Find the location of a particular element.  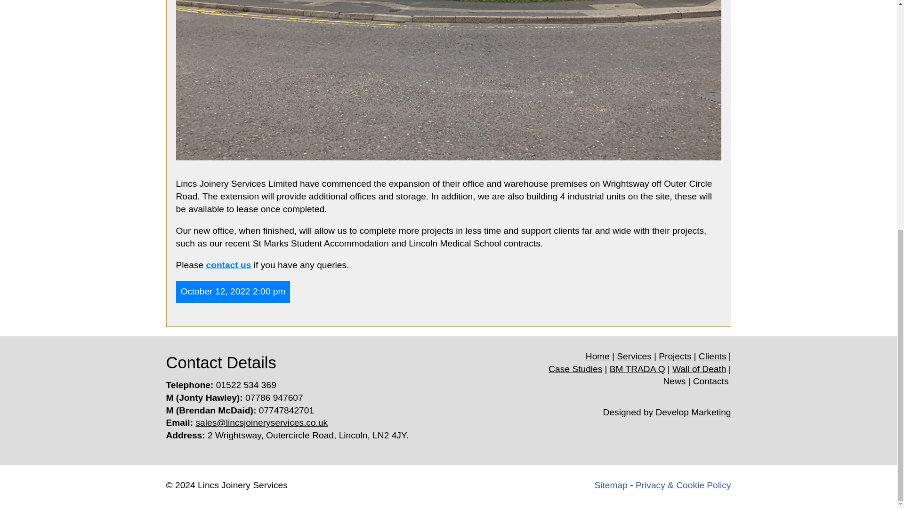

Case Studies is located at coordinates (575, 369).